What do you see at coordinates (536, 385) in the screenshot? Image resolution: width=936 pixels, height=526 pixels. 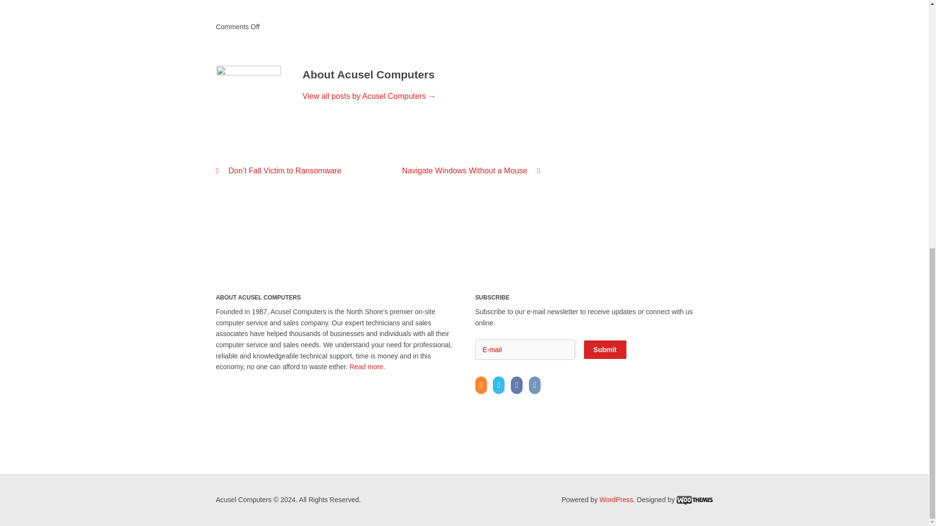 I see `Instagram` at bounding box center [536, 385].